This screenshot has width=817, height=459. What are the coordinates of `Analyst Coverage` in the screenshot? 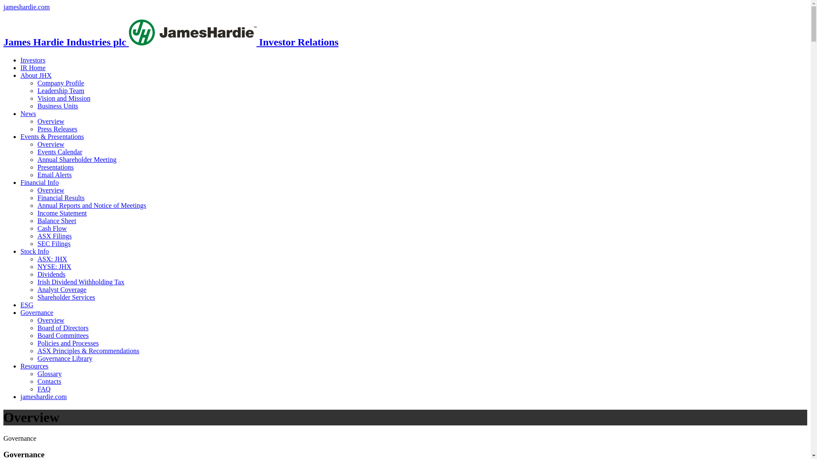 It's located at (62, 290).